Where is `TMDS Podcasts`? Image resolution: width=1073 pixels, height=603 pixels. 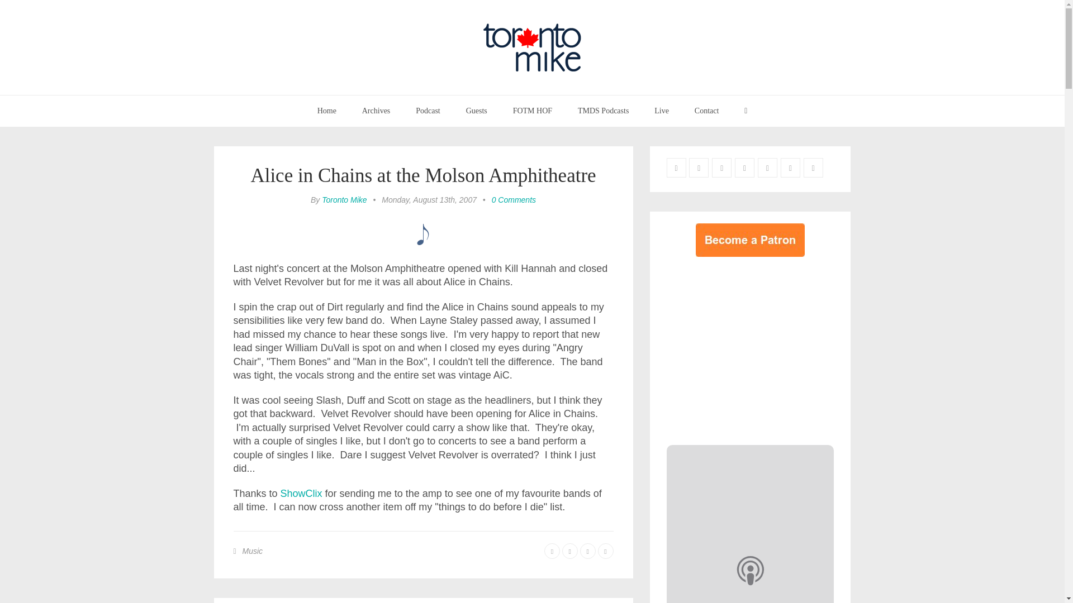
TMDS Podcasts is located at coordinates (604, 111).